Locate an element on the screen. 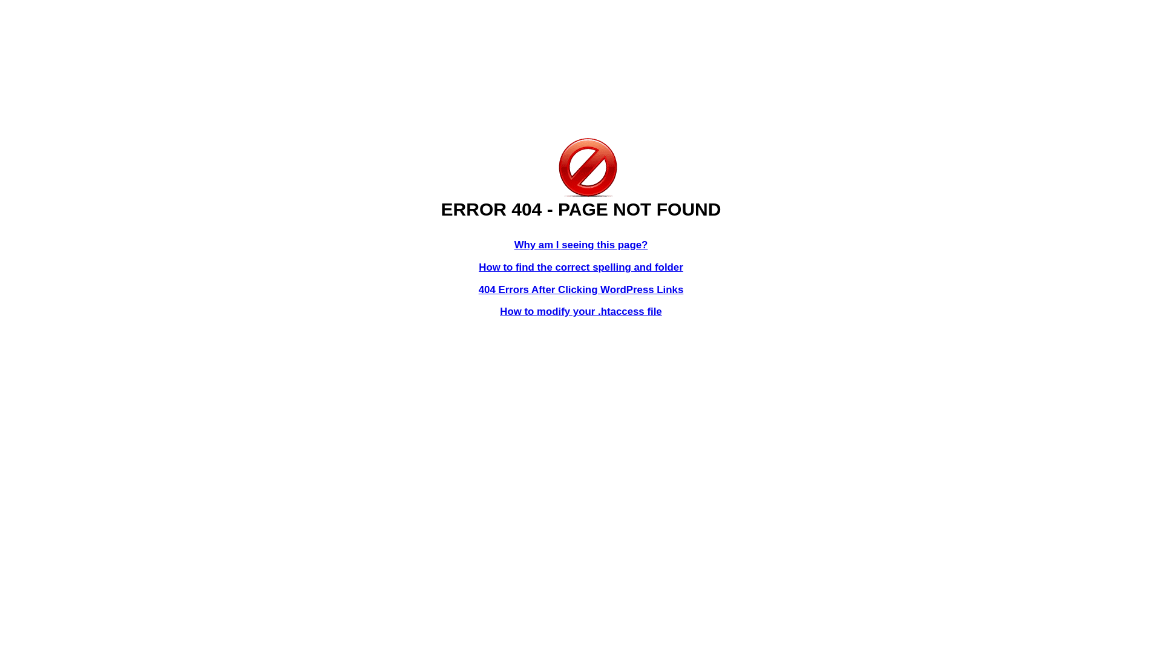 This screenshot has width=1162, height=654. How to find the correct spelling and folder is located at coordinates (581, 268).